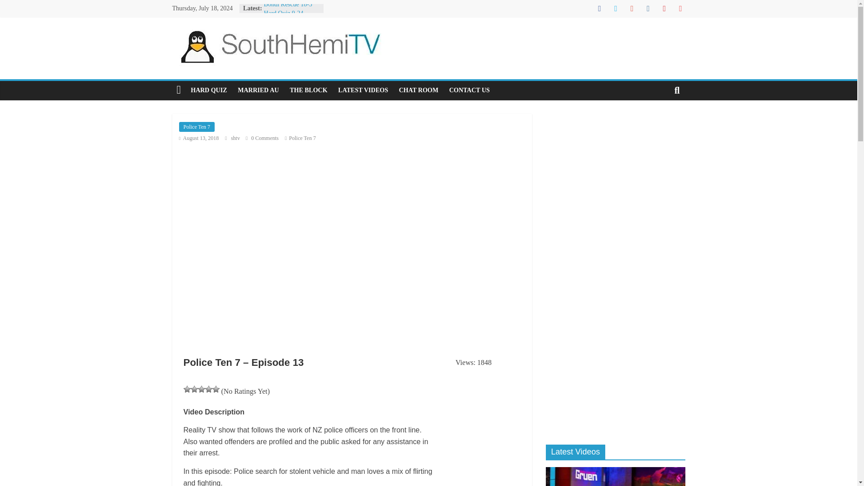 Image resolution: width=864 pixels, height=486 pixels. I want to click on shtv, so click(236, 138).